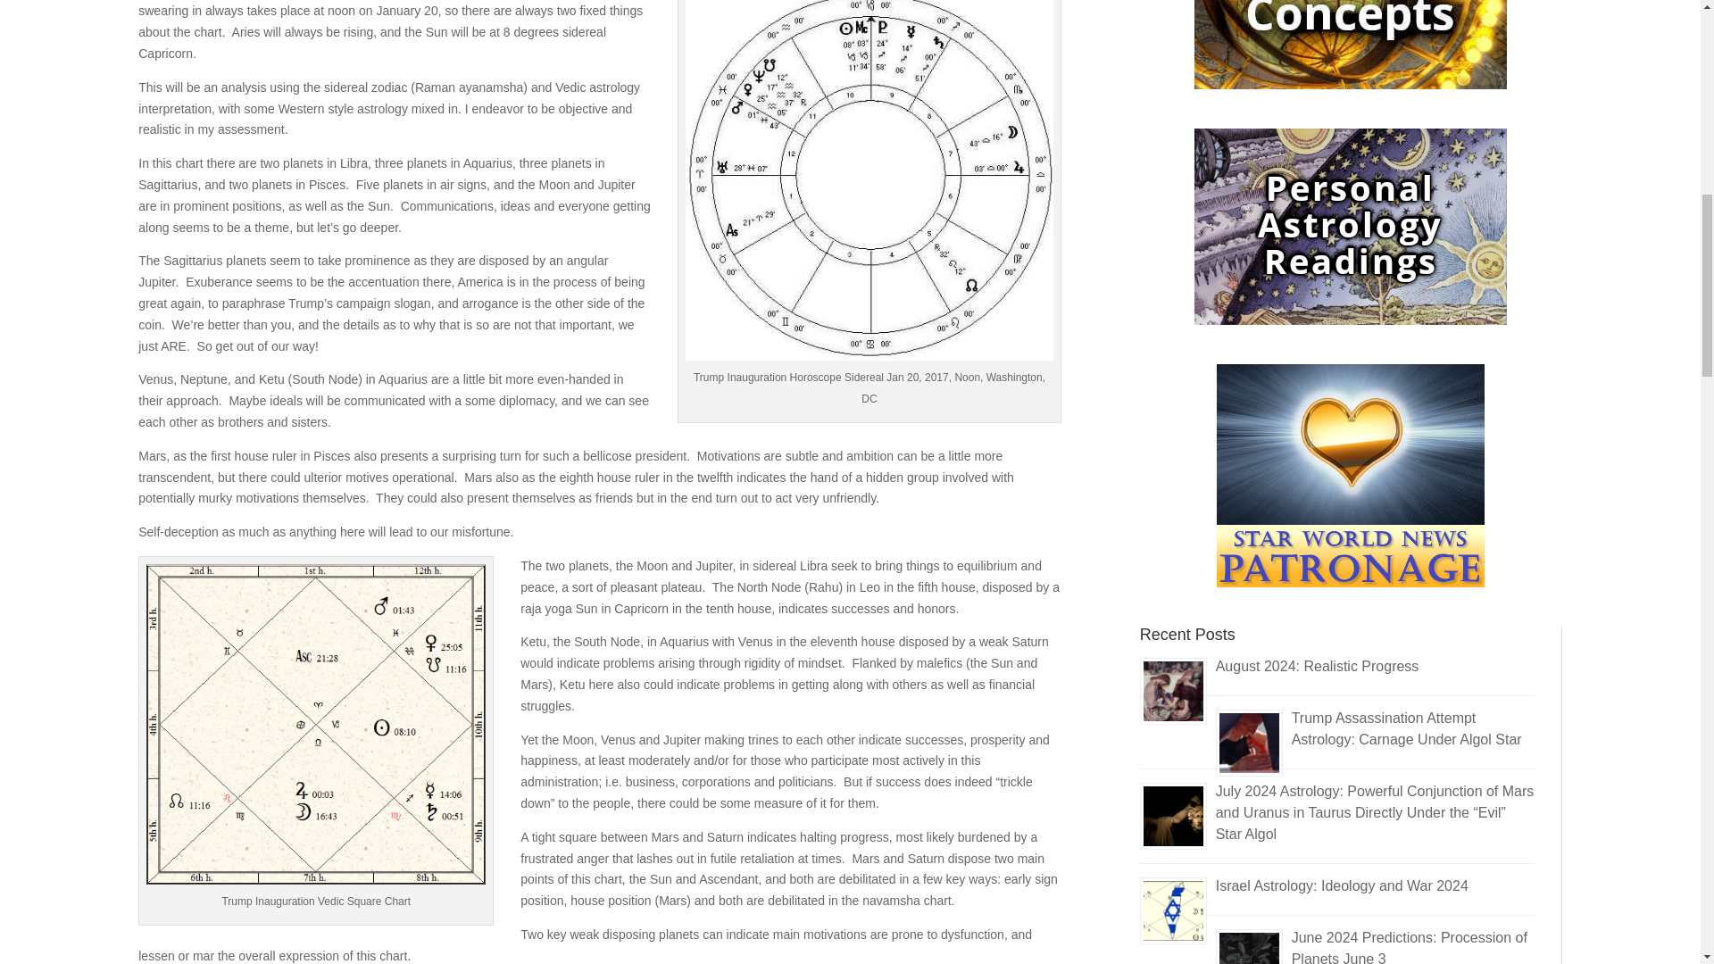 The width and height of the screenshot is (1714, 964). What do you see at coordinates (1350, 475) in the screenshot?
I see `patronage5.1` at bounding box center [1350, 475].